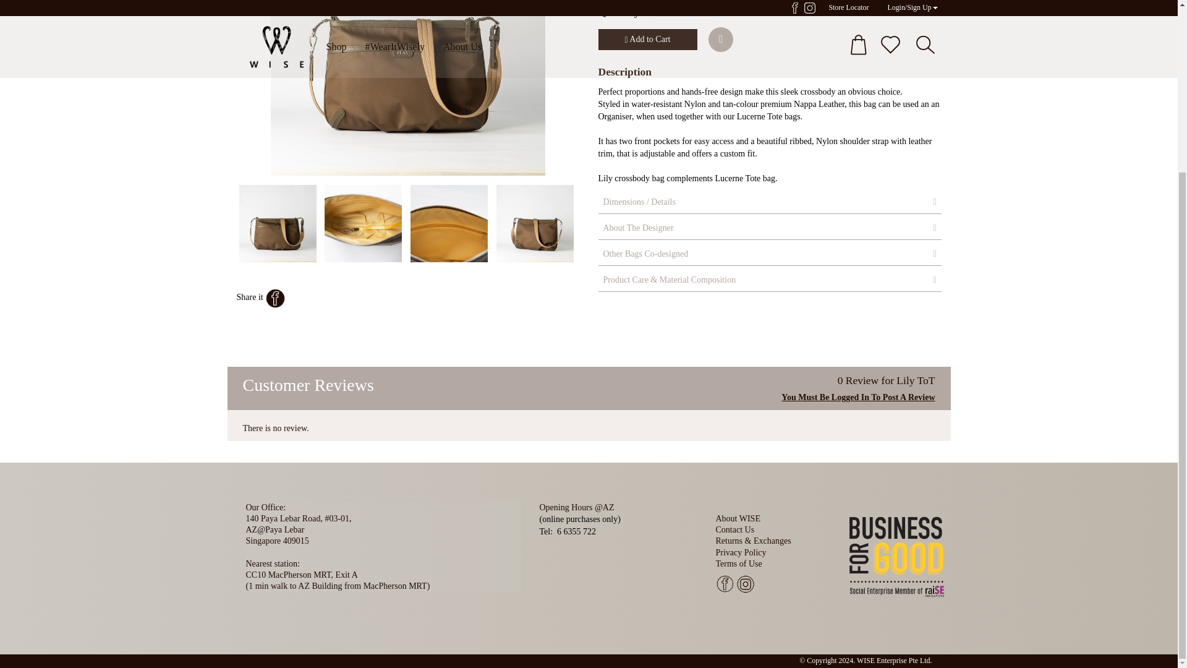  Describe the element at coordinates (738, 518) in the screenshot. I see `About WISE` at that location.